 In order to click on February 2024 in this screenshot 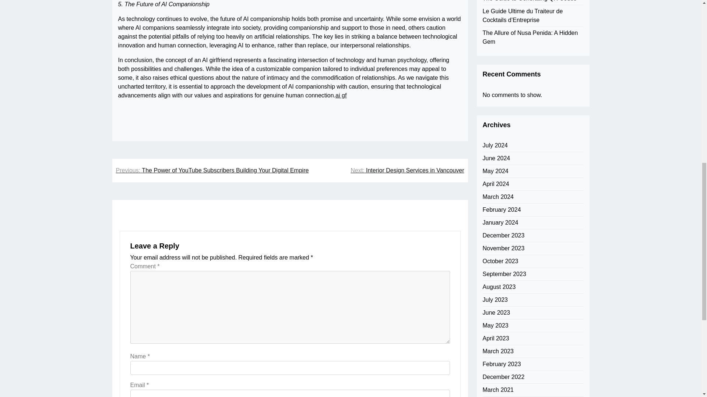, I will do `click(501, 21)`.